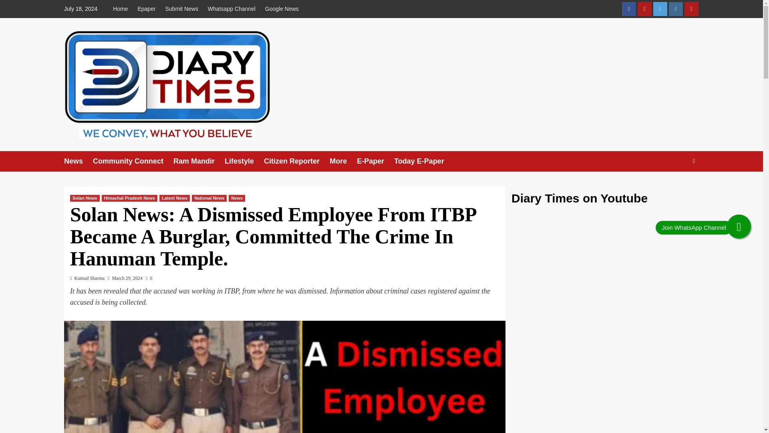 The image size is (769, 433). I want to click on Lifestyle, so click(244, 161).